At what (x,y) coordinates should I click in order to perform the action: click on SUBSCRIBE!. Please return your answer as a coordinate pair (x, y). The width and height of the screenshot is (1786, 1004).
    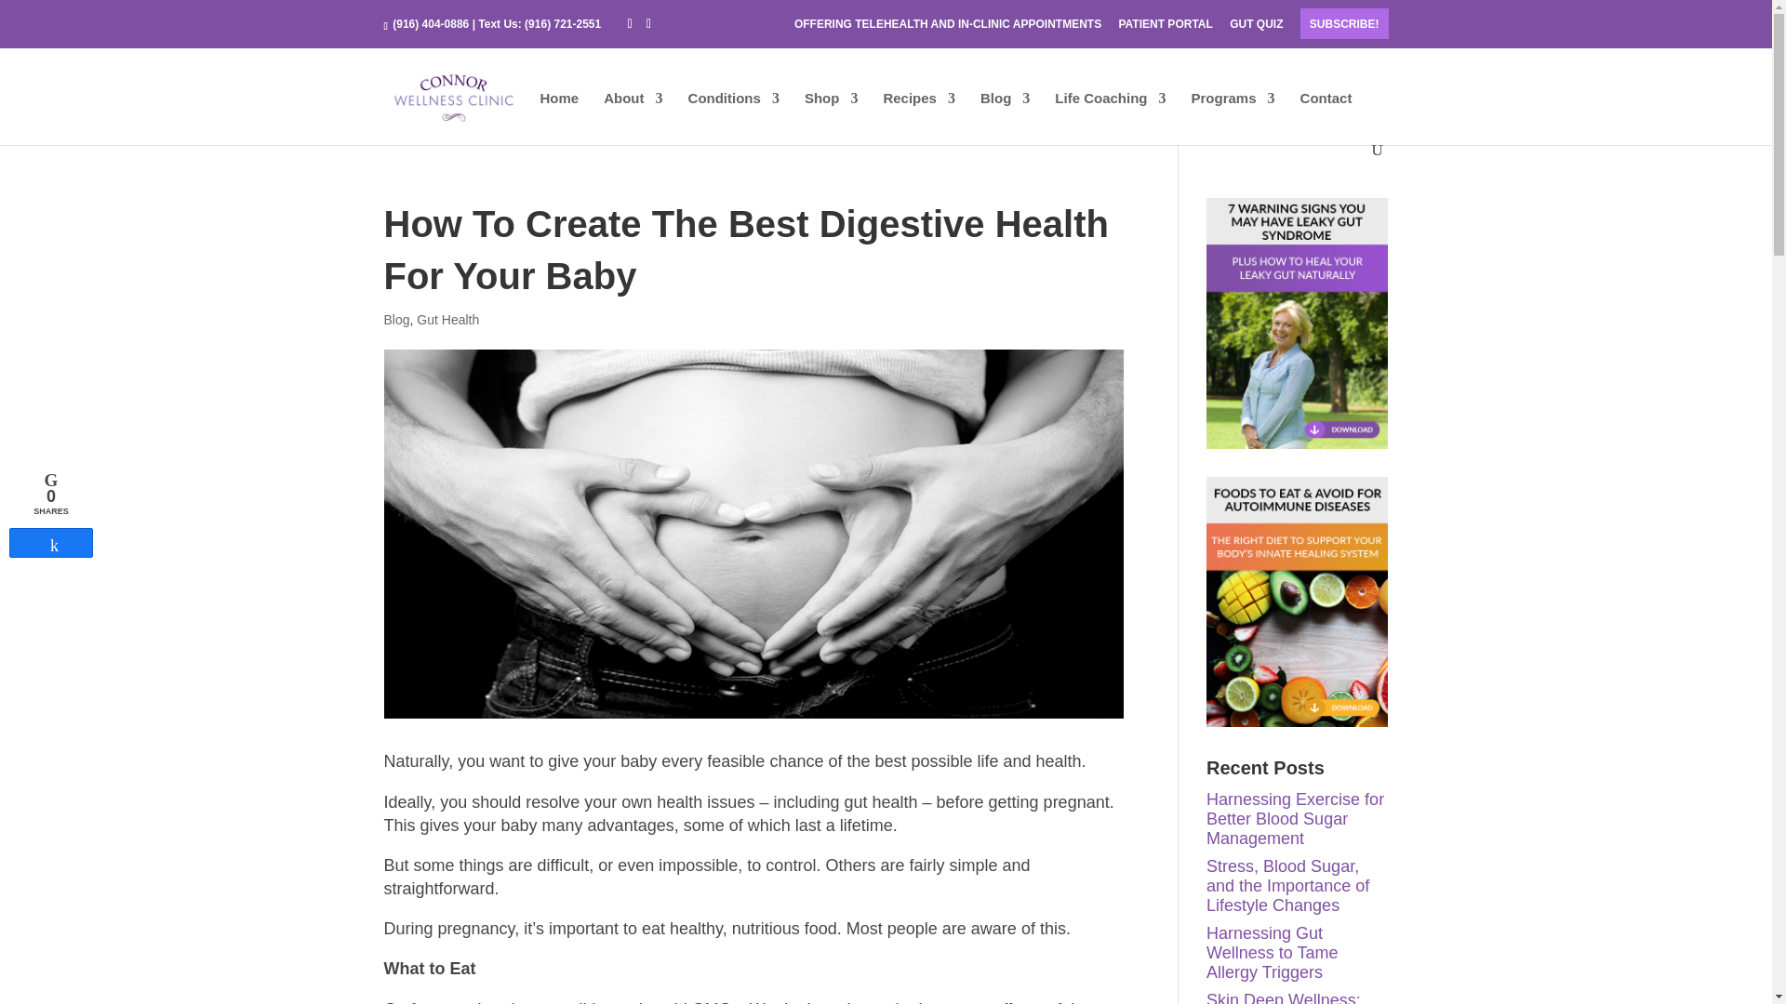
    Looking at the image, I should click on (1344, 23).